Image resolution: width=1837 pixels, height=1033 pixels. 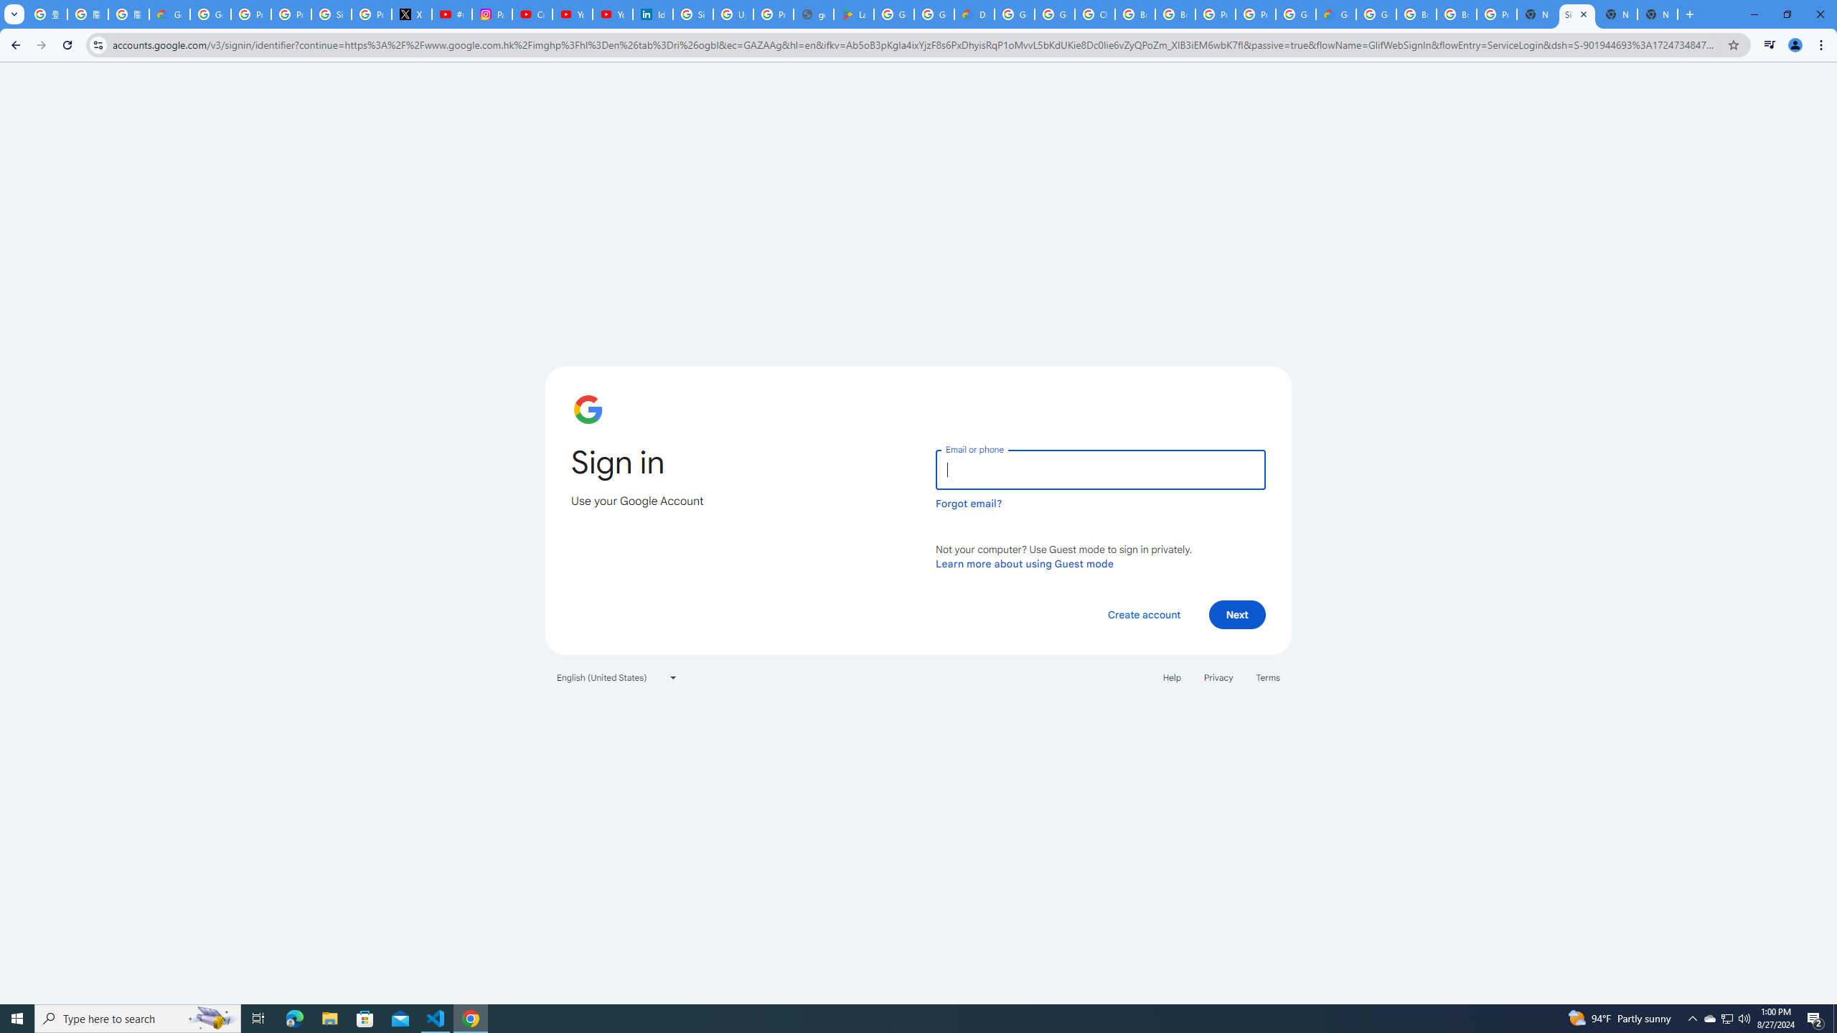 What do you see at coordinates (1416, 14) in the screenshot?
I see `Browse Chrome as a guest - Computer - Google Chrome Help` at bounding box center [1416, 14].